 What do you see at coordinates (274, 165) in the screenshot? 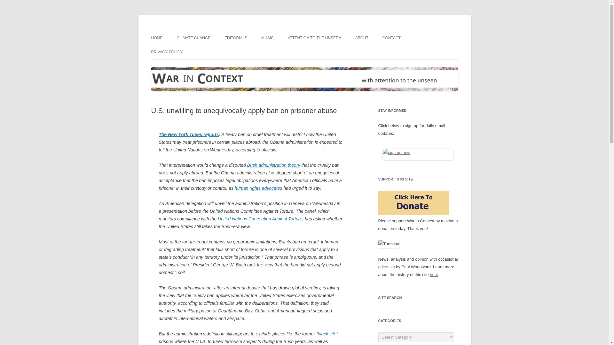
I see `Bush administration theory` at bounding box center [274, 165].